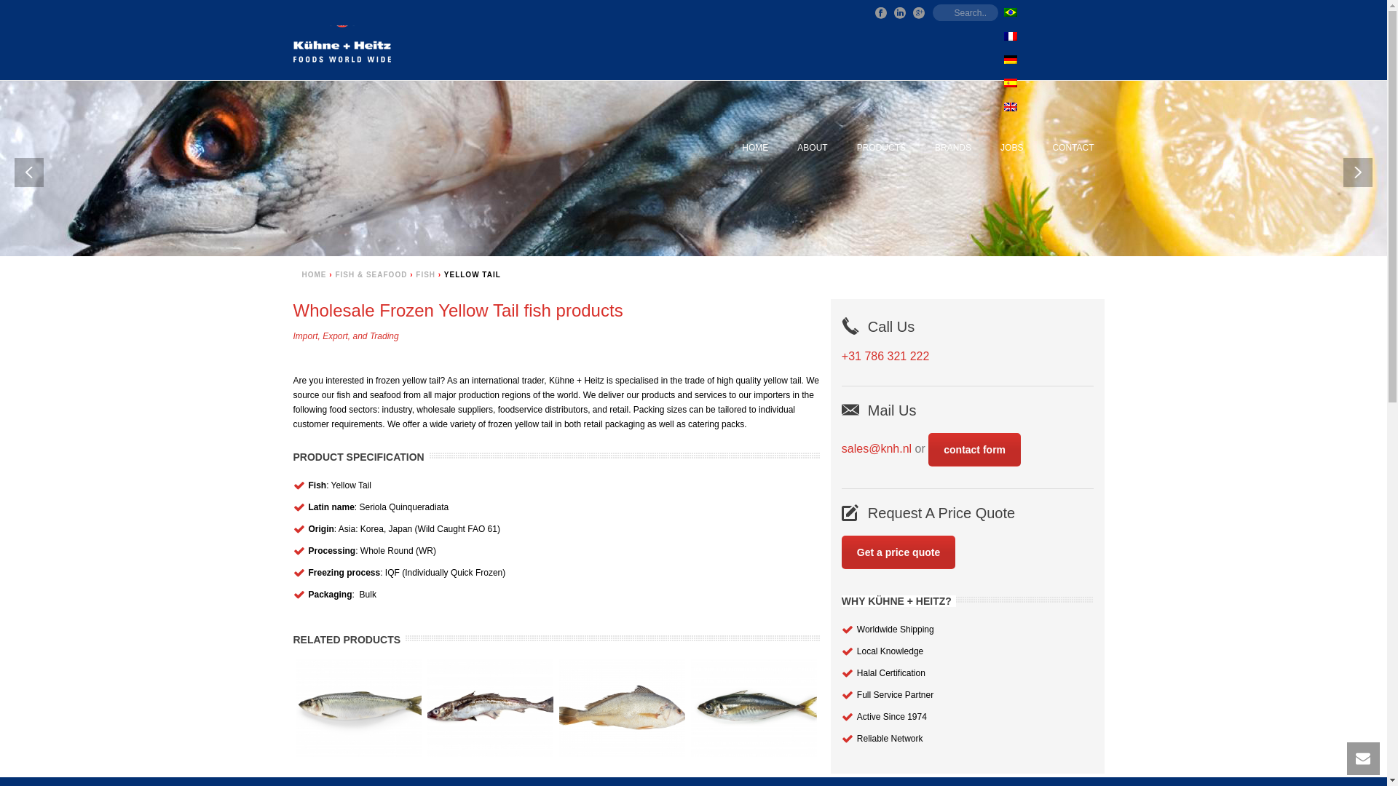 This screenshot has width=1398, height=786. Describe the element at coordinates (754, 148) in the screenshot. I see `HOME` at that location.